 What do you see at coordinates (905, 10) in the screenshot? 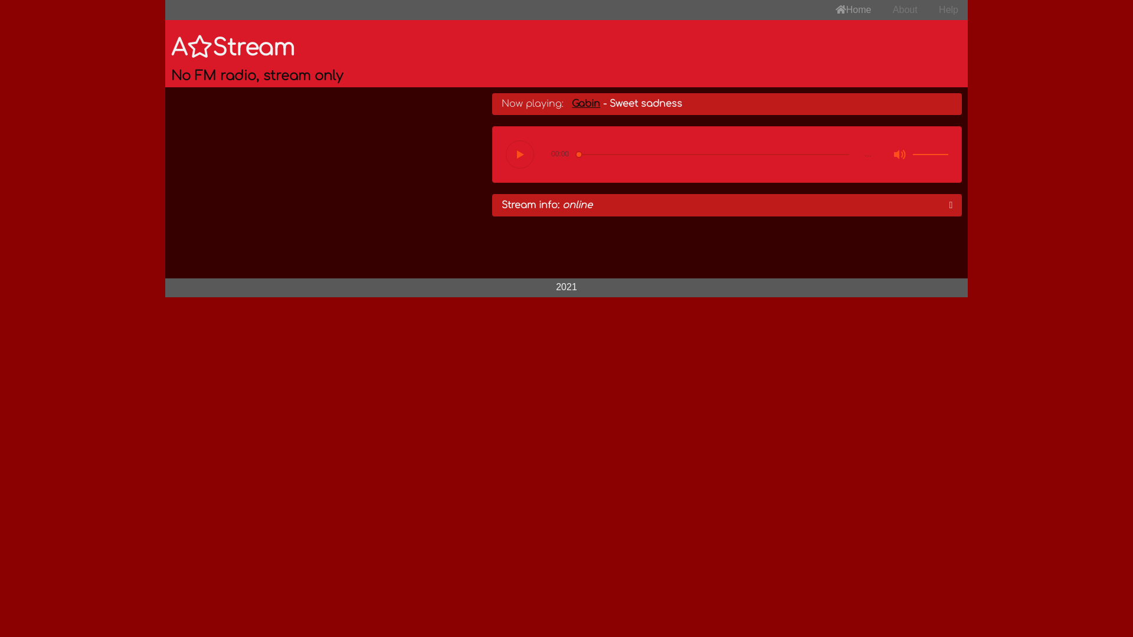
I see `About` at bounding box center [905, 10].